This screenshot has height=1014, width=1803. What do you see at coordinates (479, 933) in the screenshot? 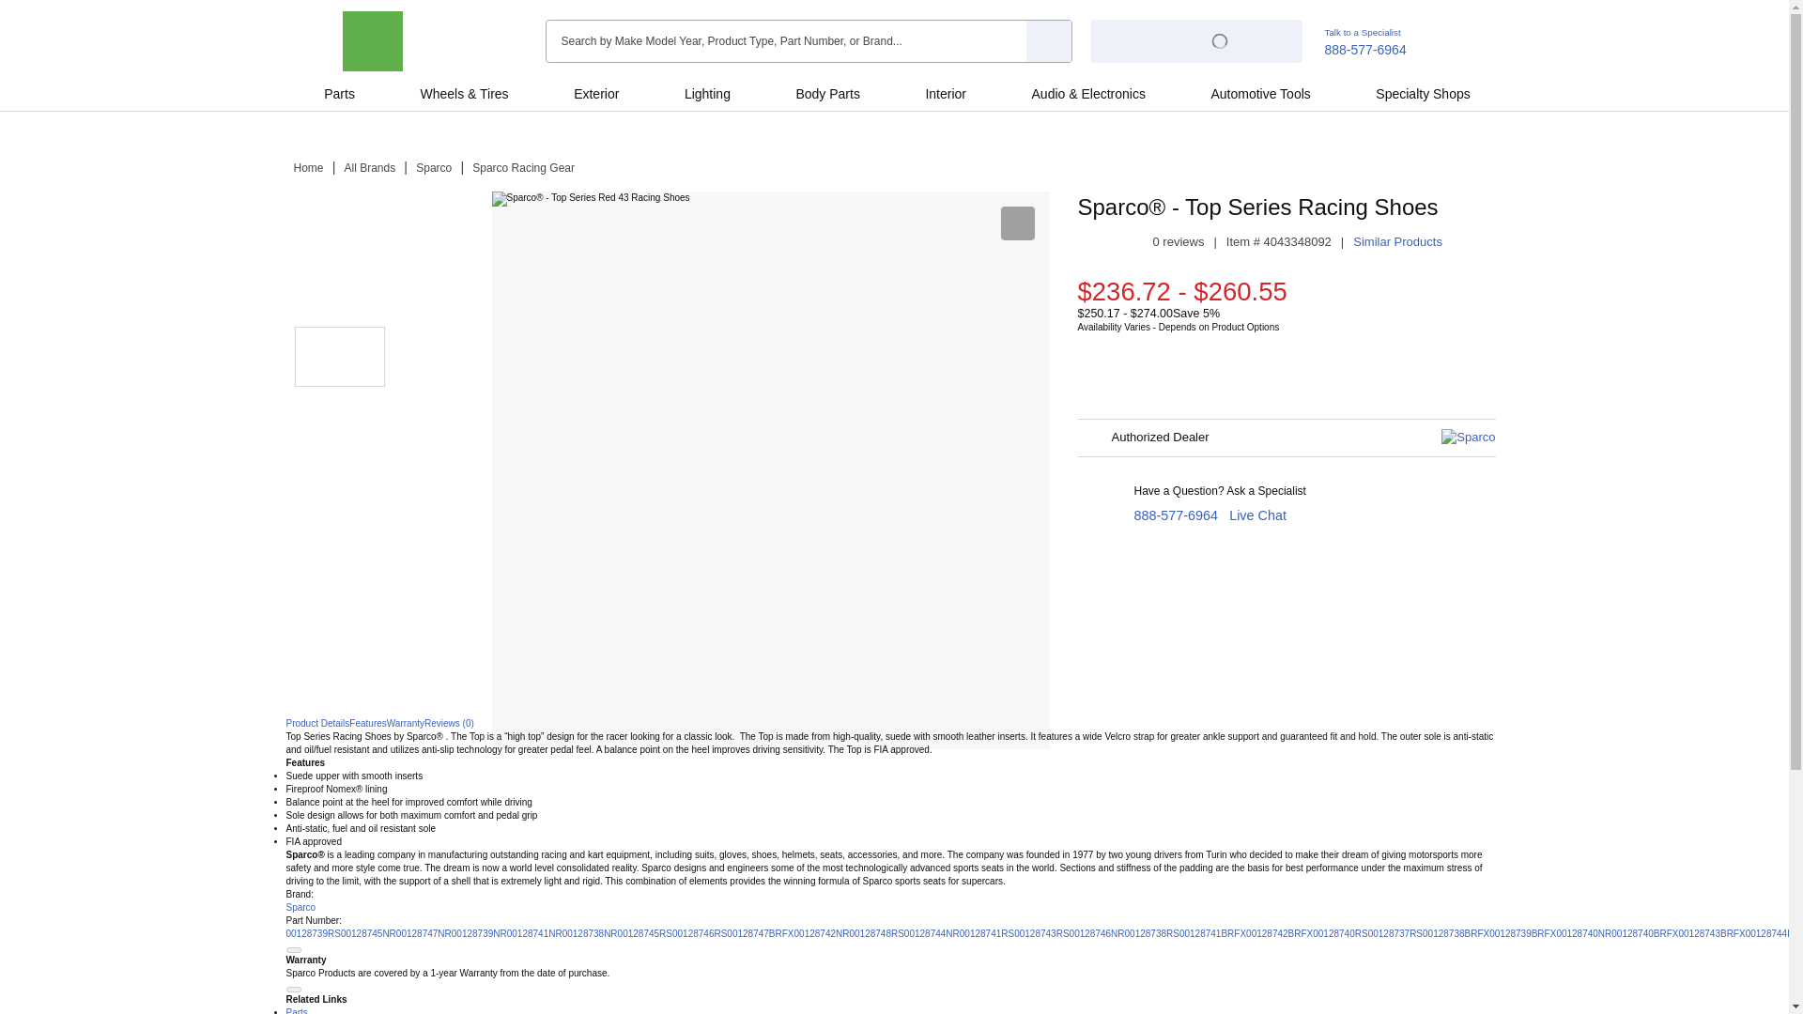
I see `00128739NR` at bounding box center [479, 933].